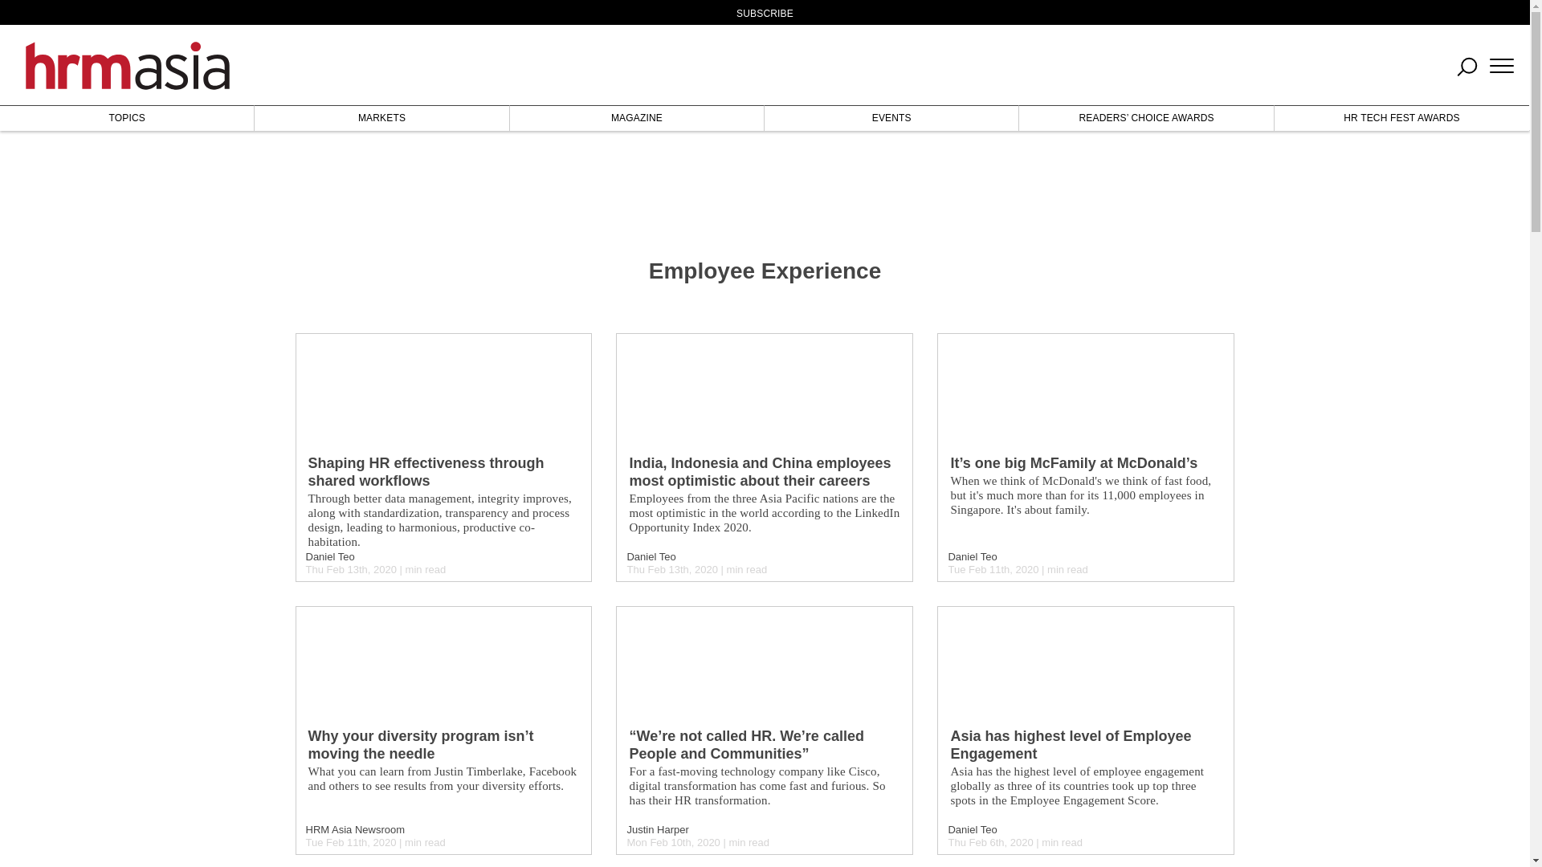 The image size is (1542, 867). I want to click on TOPICS, so click(127, 118).